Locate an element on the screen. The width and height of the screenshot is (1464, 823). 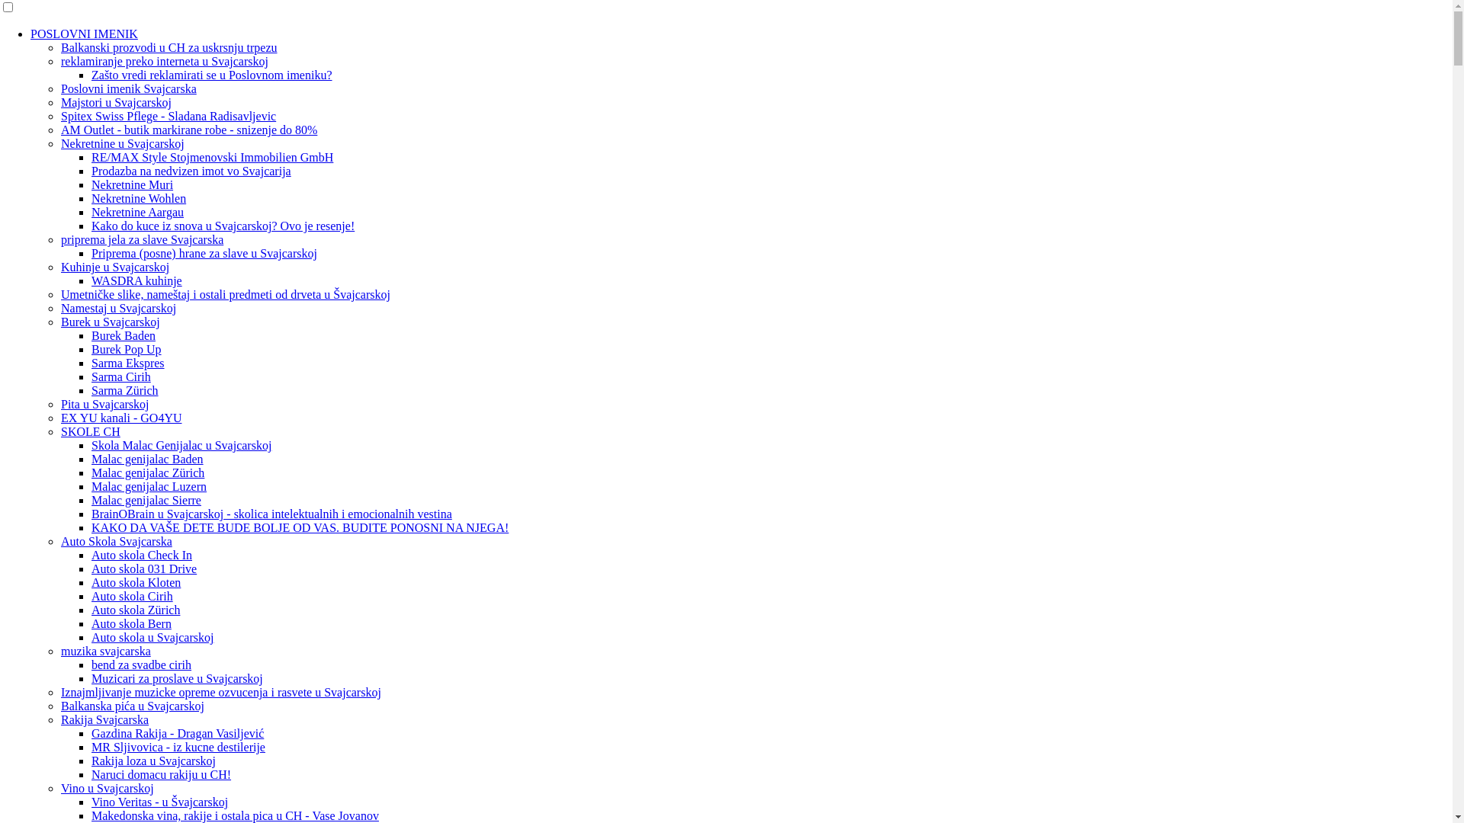
Priprema (posne) hrane za slave u Svajcarskoj is located at coordinates (204, 253).